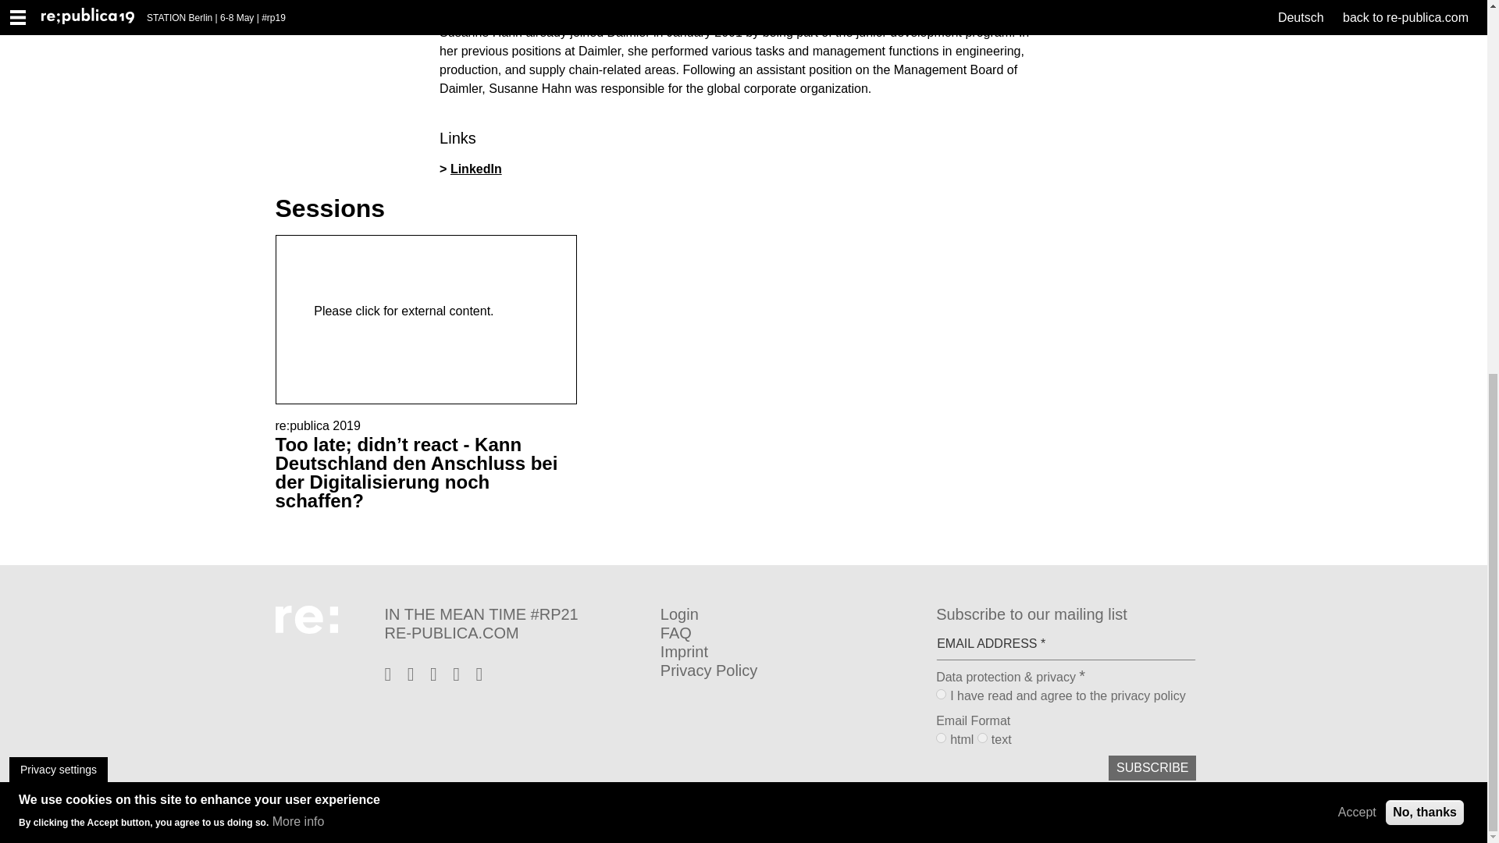  Describe the element at coordinates (1424, 145) in the screenshot. I see `No, thanks` at that location.